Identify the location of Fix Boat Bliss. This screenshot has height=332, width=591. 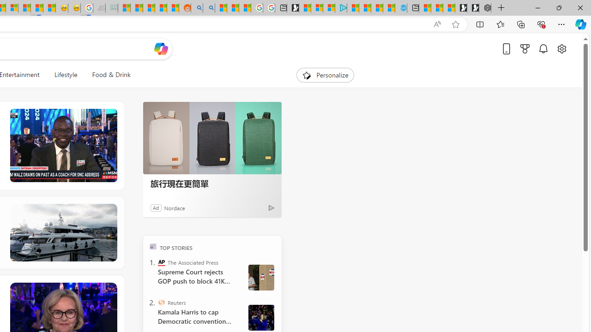
(63, 232).